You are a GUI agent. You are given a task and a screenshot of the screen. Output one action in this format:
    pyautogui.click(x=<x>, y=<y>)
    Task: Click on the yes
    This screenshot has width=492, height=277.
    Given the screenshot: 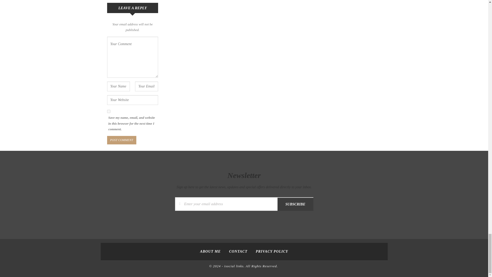 What is the action you would take?
    pyautogui.click(x=109, y=111)
    